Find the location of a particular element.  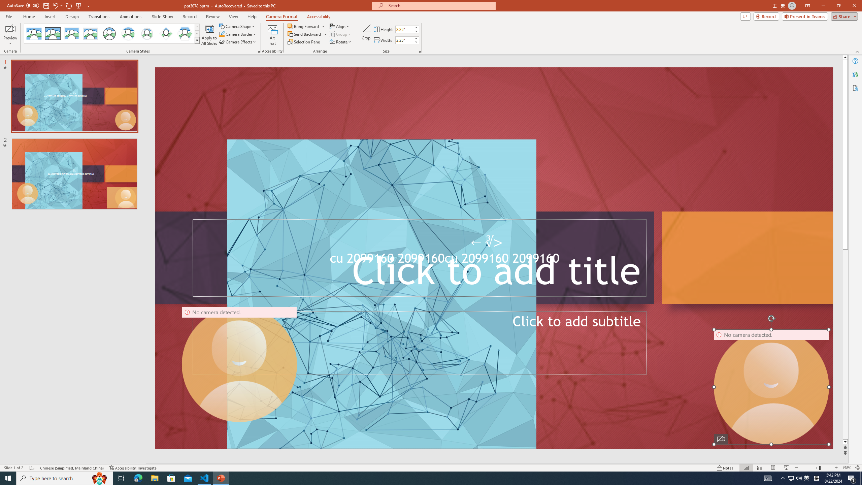

Camera Effects is located at coordinates (238, 42).